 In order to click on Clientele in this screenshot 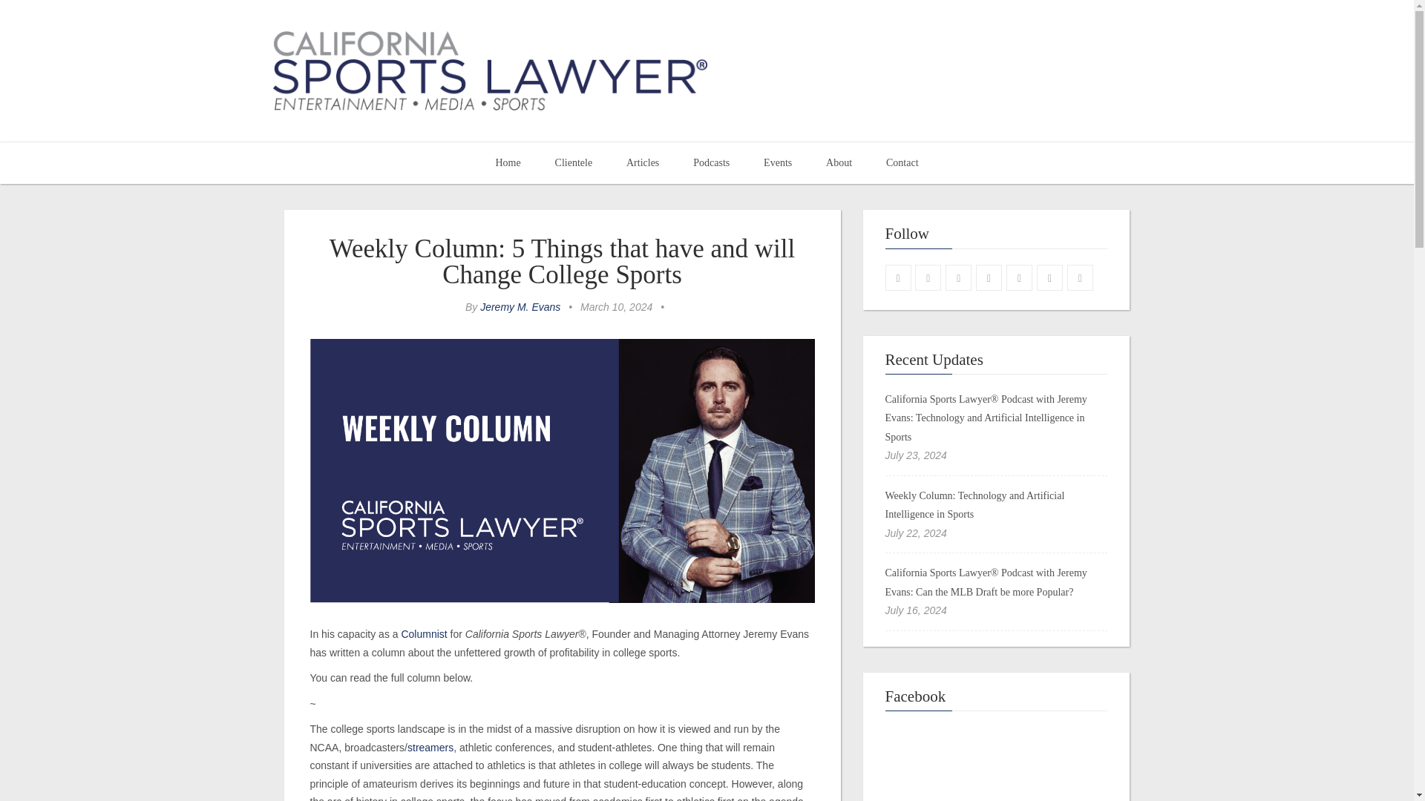, I will do `click(574, 163)`.